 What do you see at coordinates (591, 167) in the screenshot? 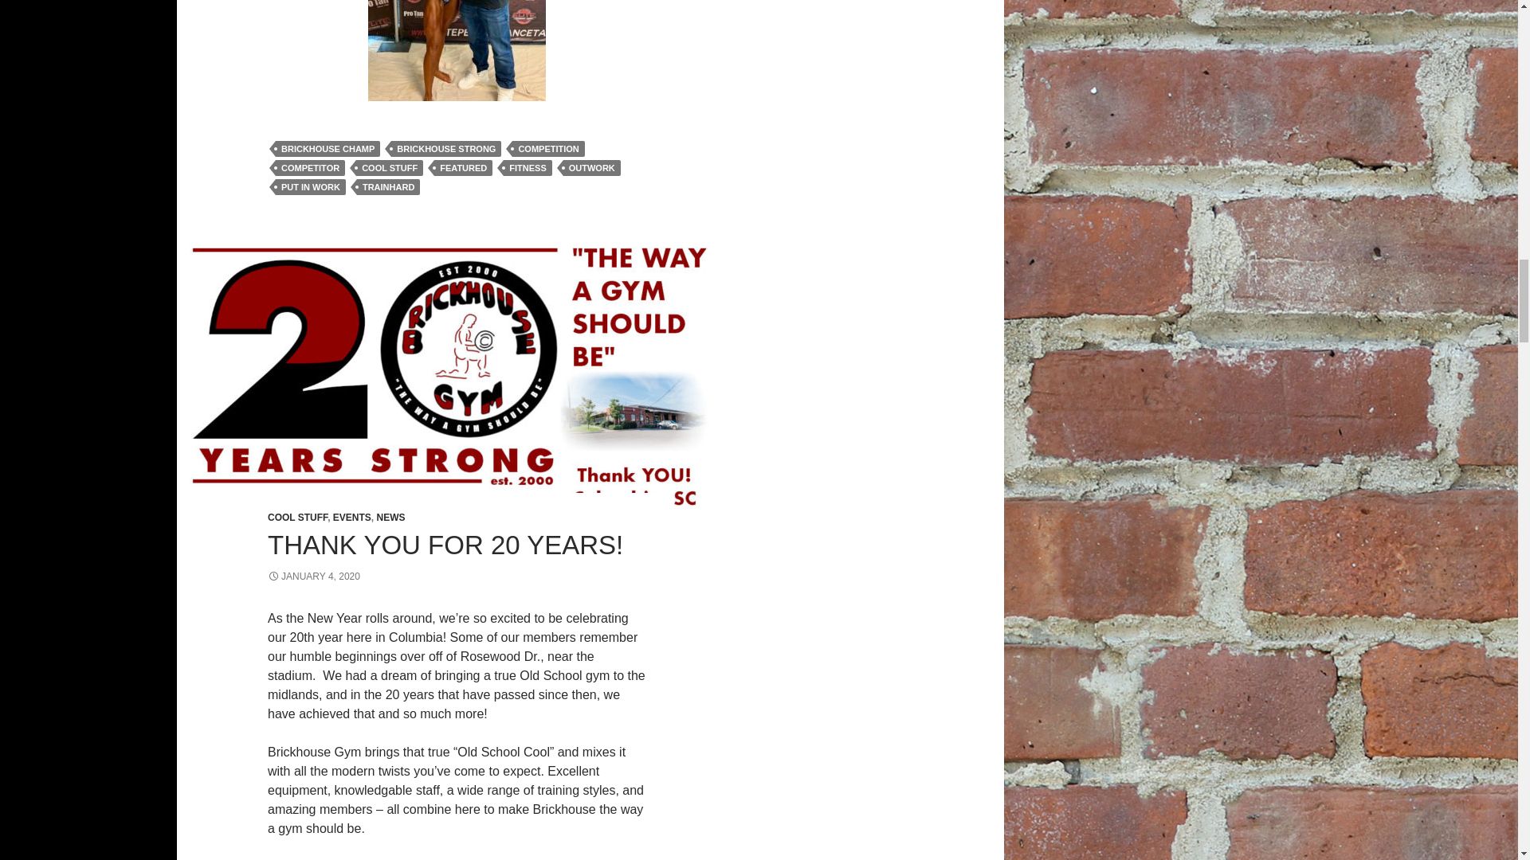
I see `OUTWORK` at bounding box center [591, 167].